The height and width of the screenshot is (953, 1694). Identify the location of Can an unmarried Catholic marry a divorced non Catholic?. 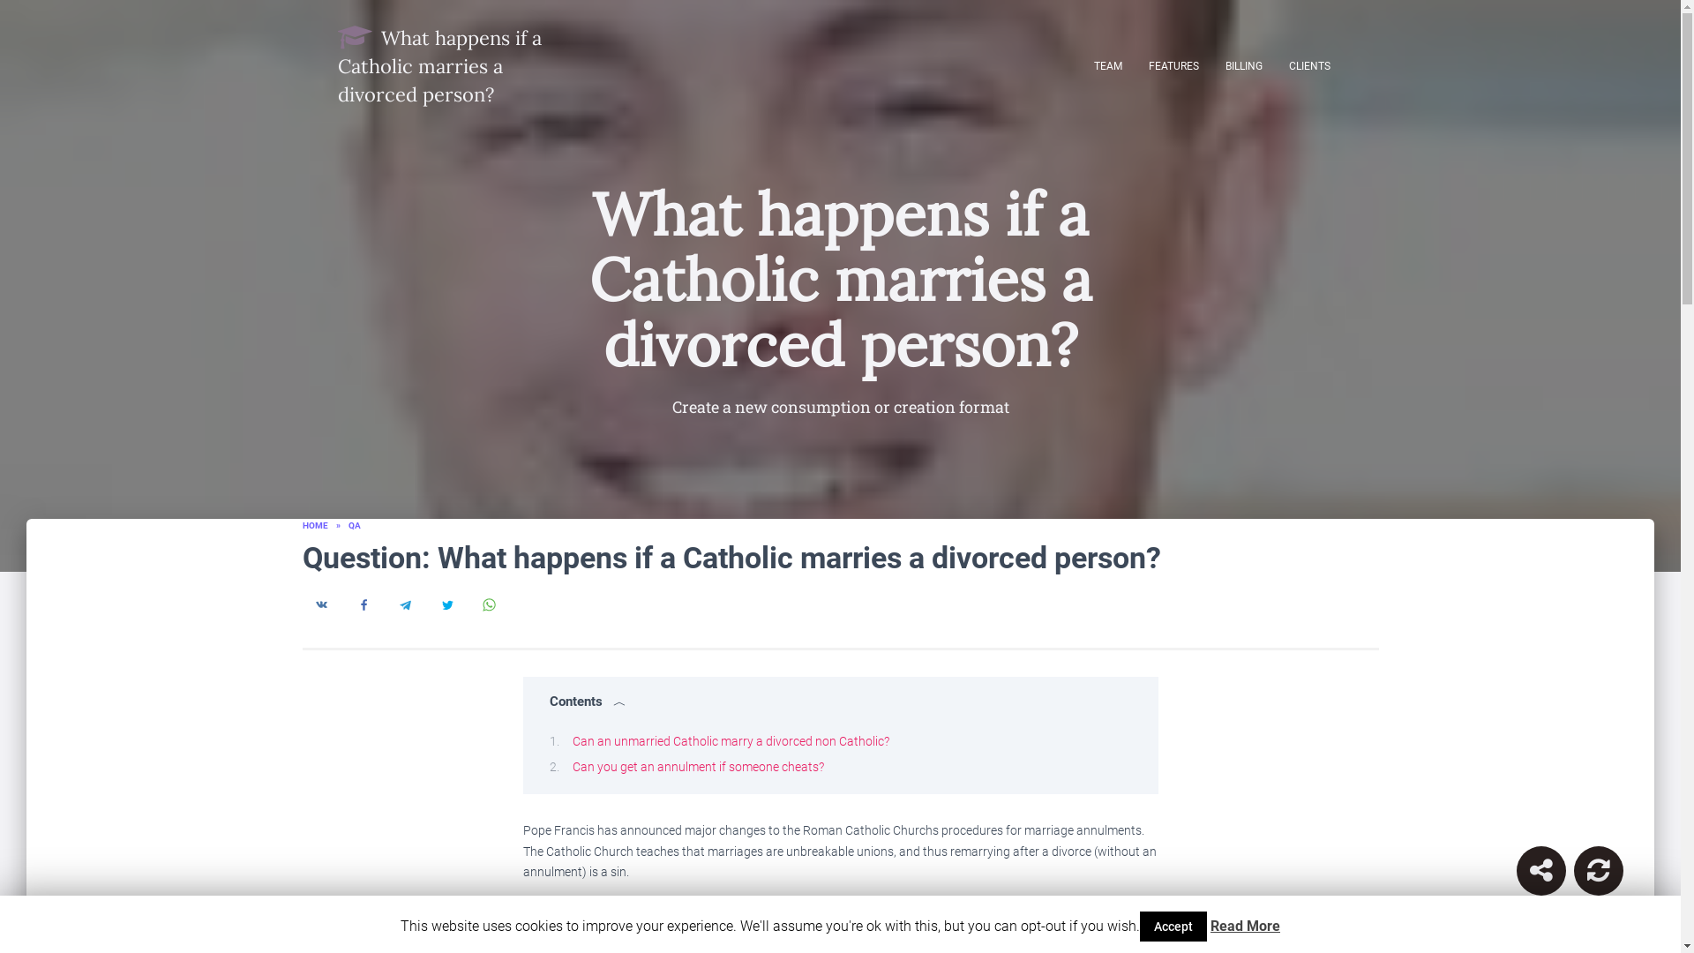
(730, 740).